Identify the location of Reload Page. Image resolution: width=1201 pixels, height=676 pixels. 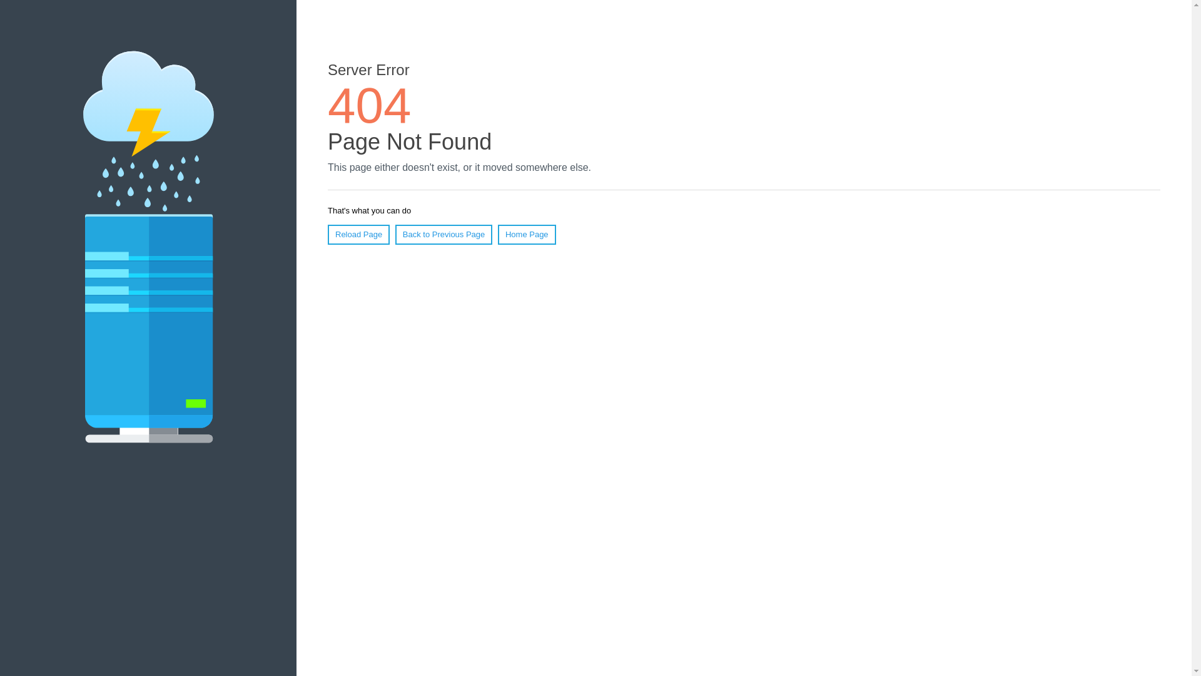
(359, 235).